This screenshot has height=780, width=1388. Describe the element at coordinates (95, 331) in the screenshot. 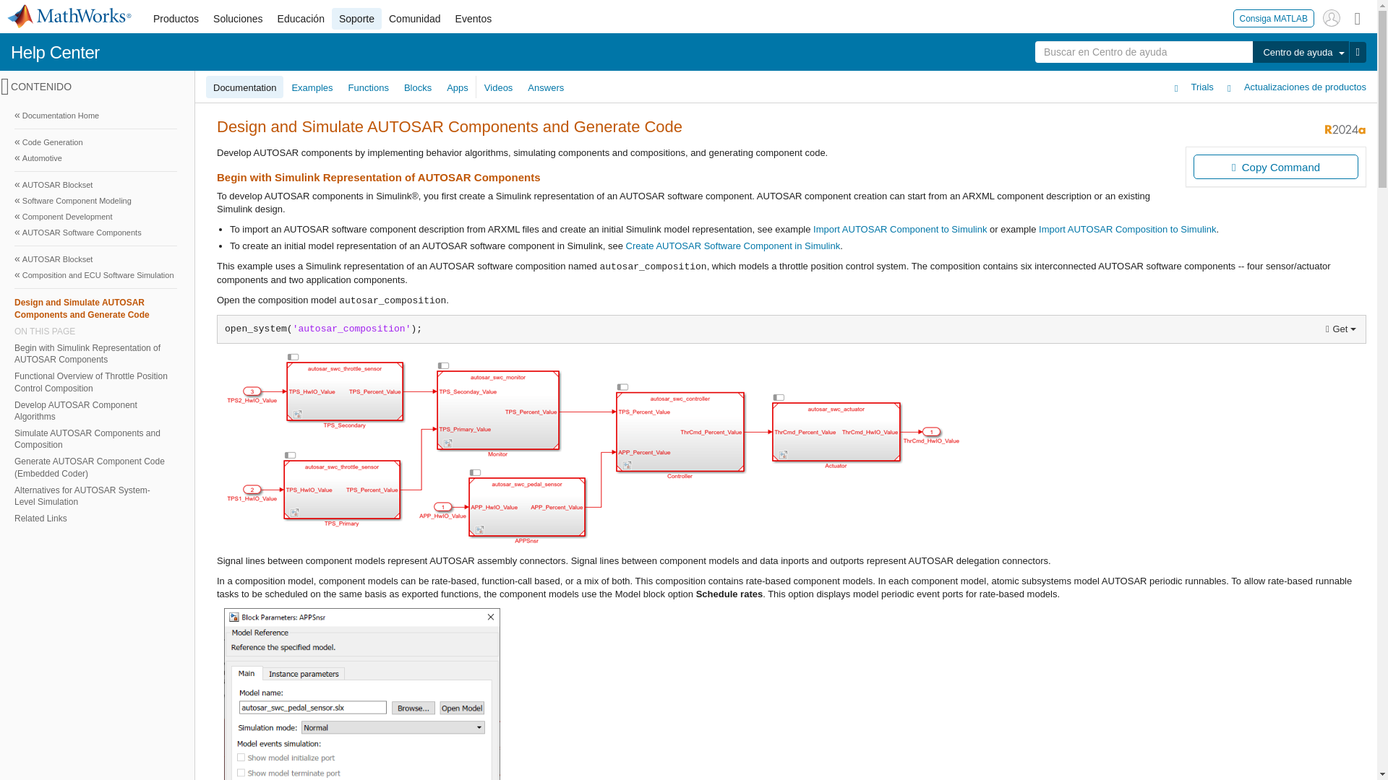

I see `ON THIS PAGE` at that location.